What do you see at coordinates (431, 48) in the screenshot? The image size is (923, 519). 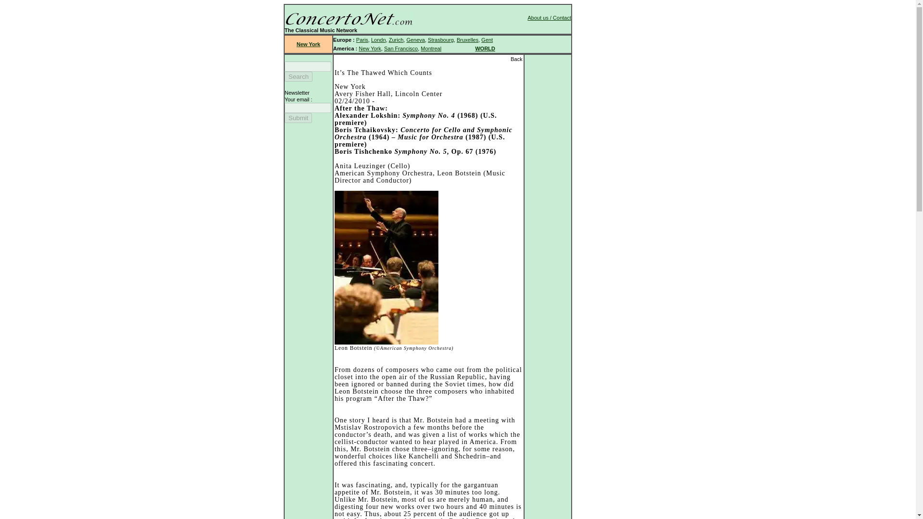 I see `Montreal` at bounding box center [431, 48].